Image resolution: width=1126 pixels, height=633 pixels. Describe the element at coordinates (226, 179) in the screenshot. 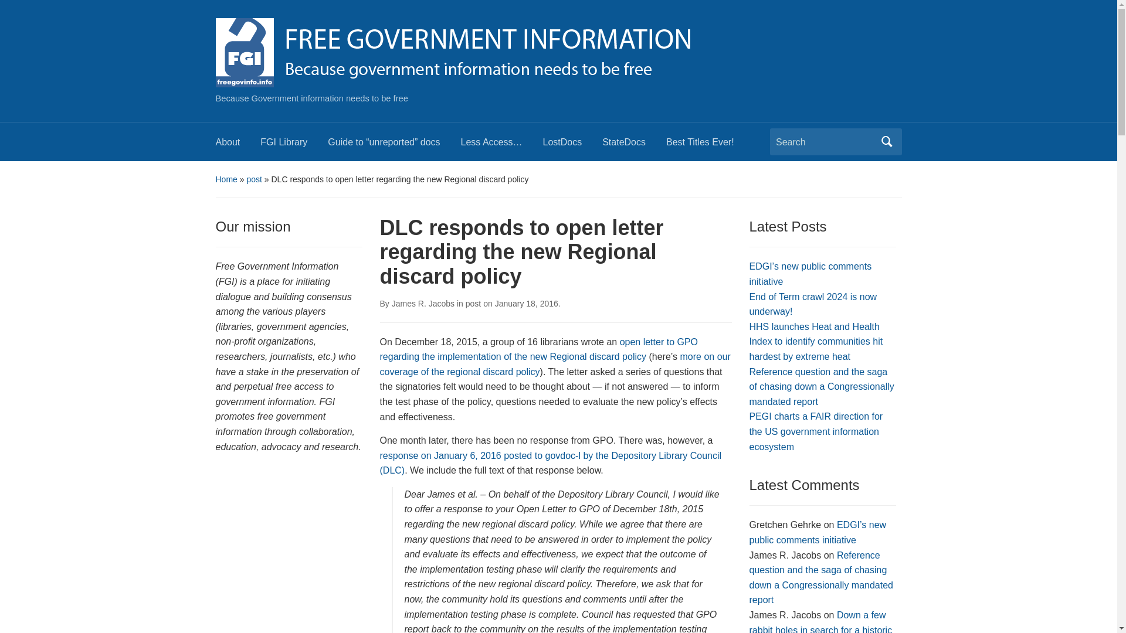

I see `Home` at that location.